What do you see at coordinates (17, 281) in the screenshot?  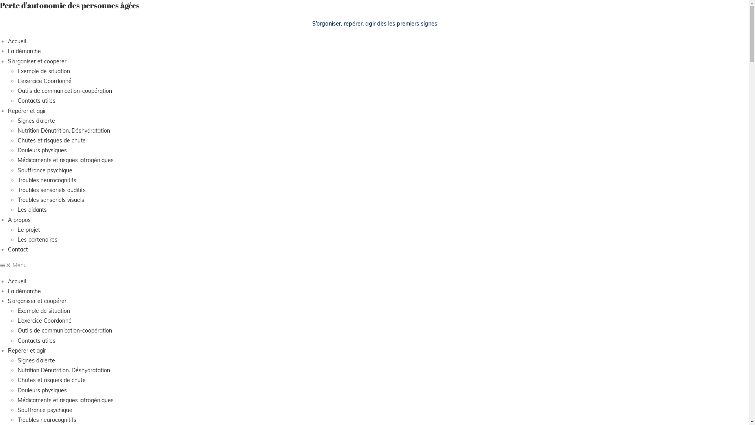 I see `Accueil` at bounding box center [17, 281].